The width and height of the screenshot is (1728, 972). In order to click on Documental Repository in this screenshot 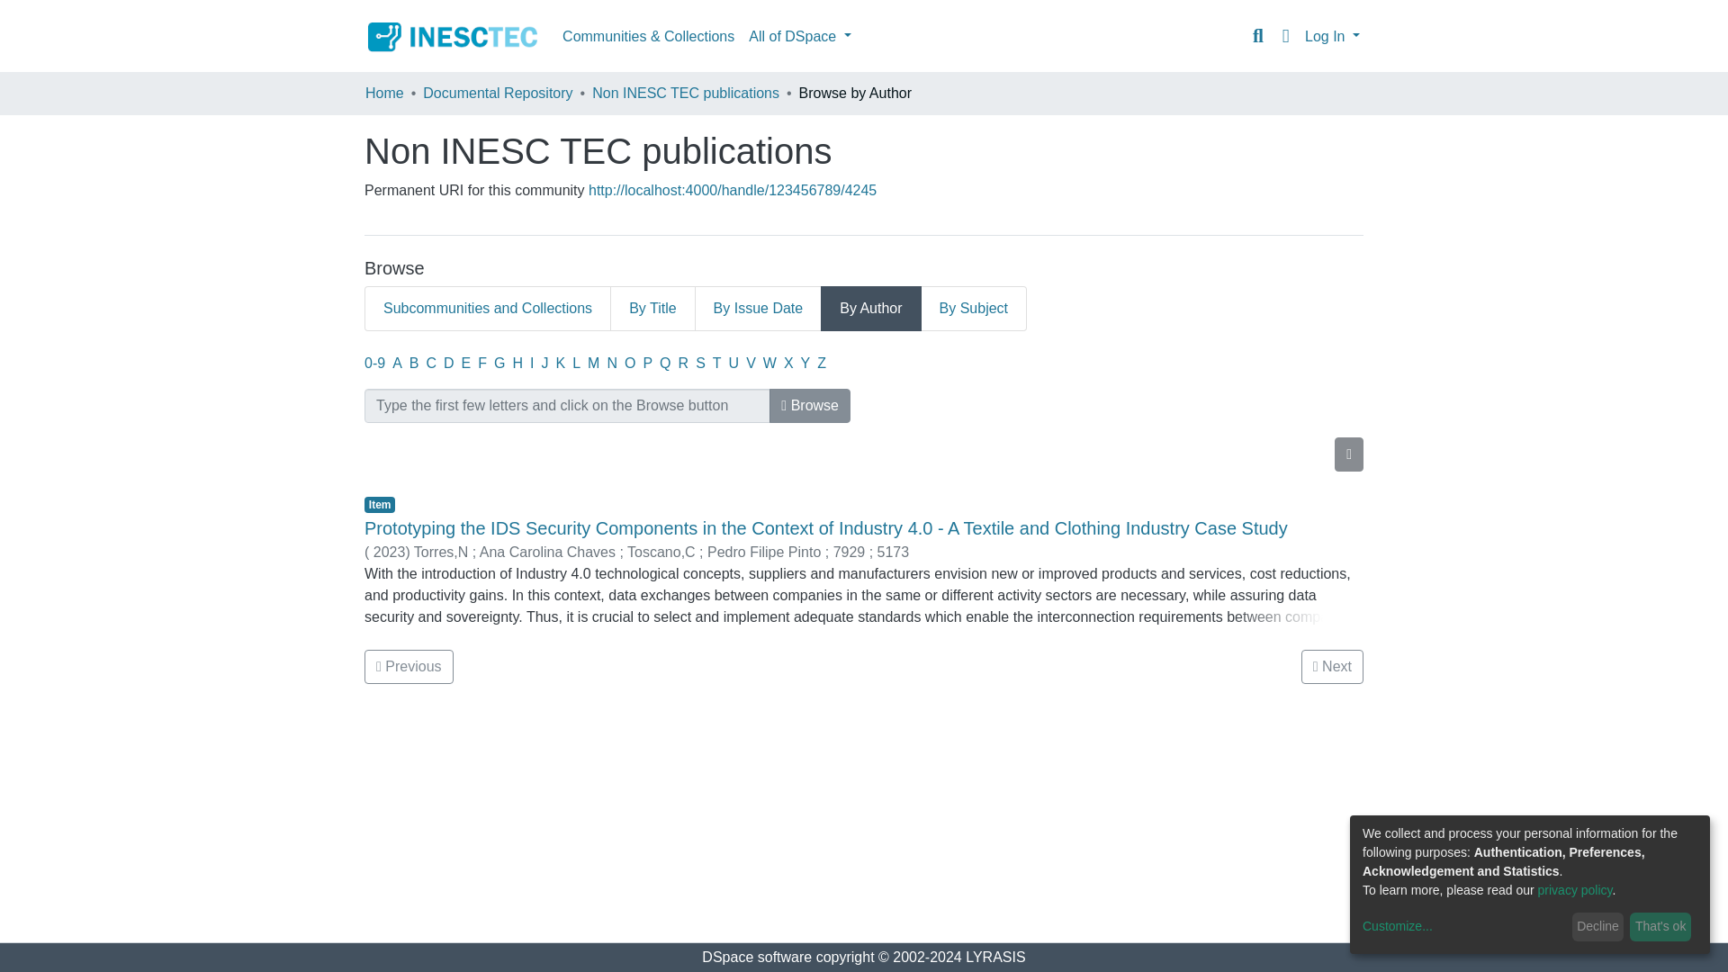, I will do `click(497, 94)`.